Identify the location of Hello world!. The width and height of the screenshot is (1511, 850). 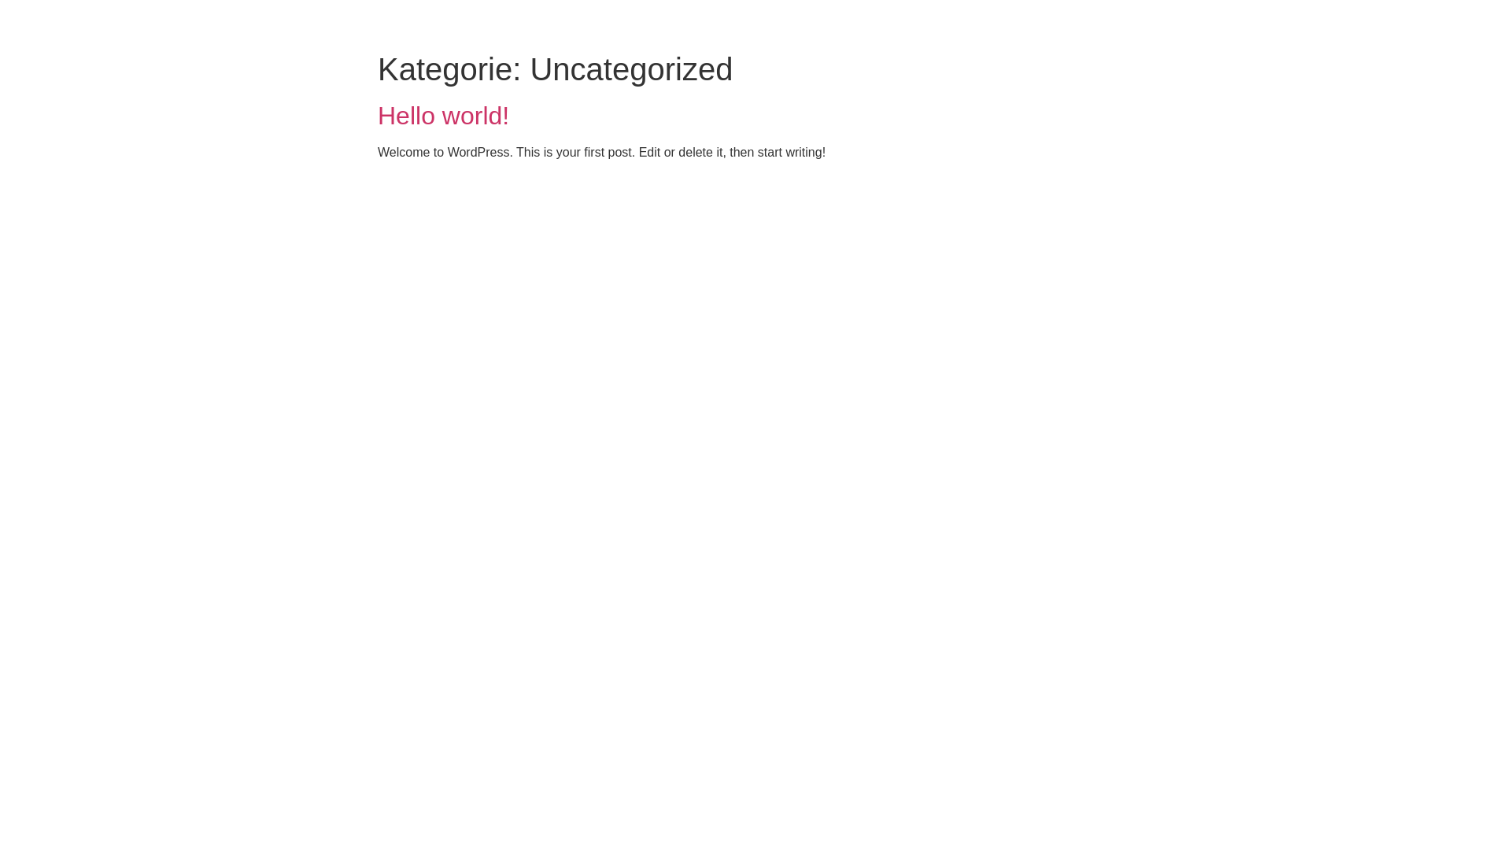
(444, 116).